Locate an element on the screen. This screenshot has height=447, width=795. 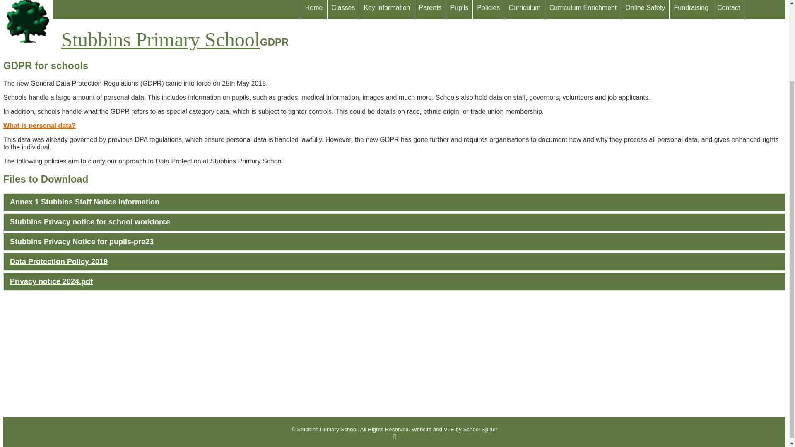
Stubbins Primary School is located at coordinates (131, 23).